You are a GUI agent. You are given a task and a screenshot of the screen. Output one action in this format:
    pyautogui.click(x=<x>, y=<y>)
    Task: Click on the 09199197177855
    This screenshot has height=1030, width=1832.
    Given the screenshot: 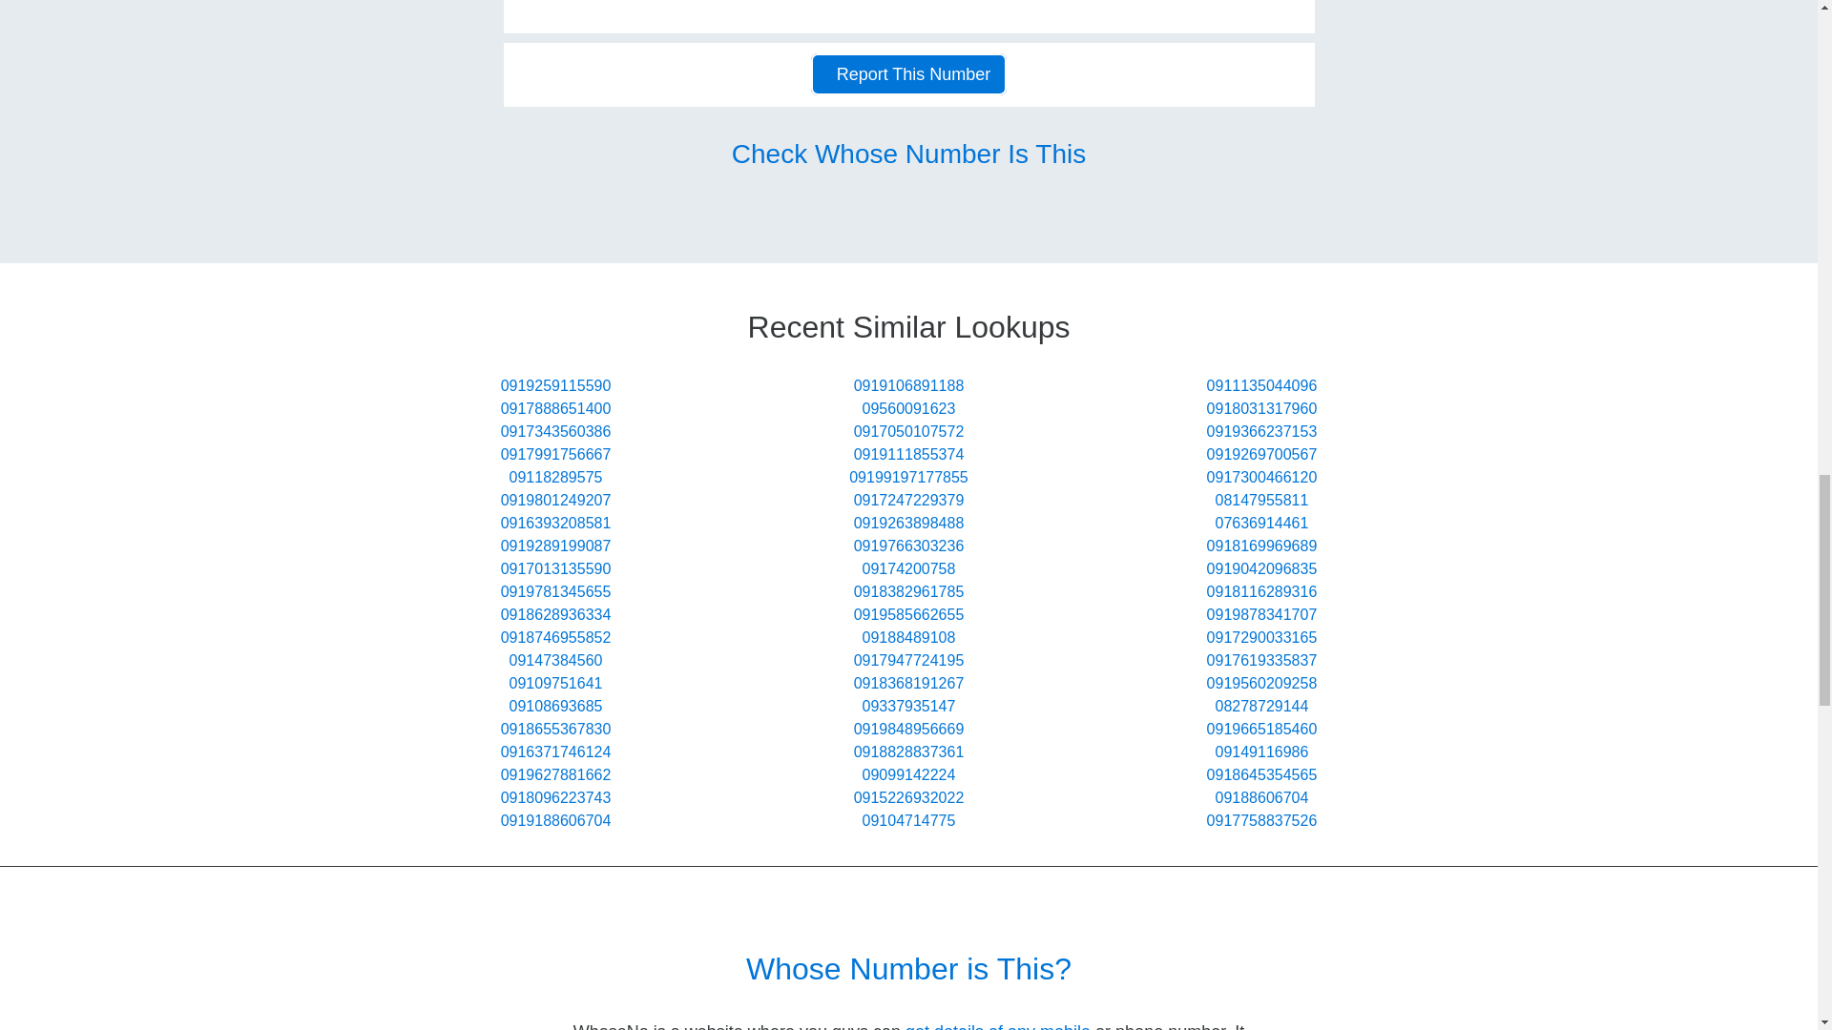 What is the action you would take?
    pyautogui.click(x=908, y=477)
    